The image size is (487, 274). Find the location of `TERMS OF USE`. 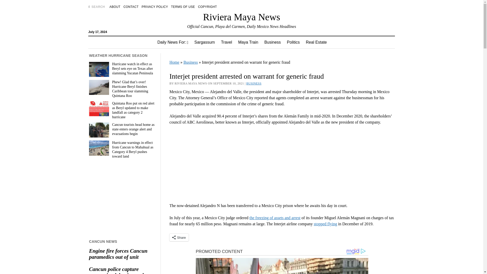

TERMS OF USE is located at coordinates (183, 7).